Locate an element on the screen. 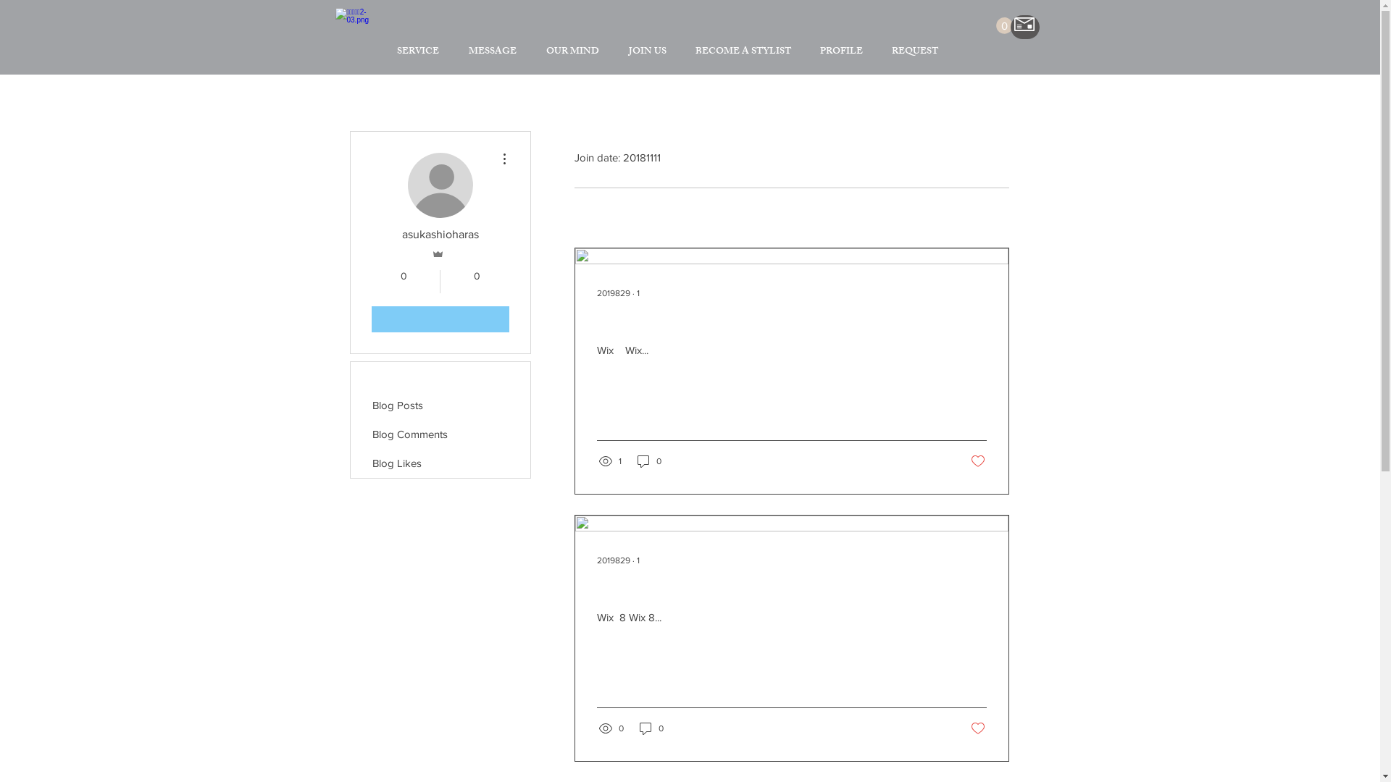 This screenshot has width=1391, height=782. Blog Likes is located at coordinates (440, 463).